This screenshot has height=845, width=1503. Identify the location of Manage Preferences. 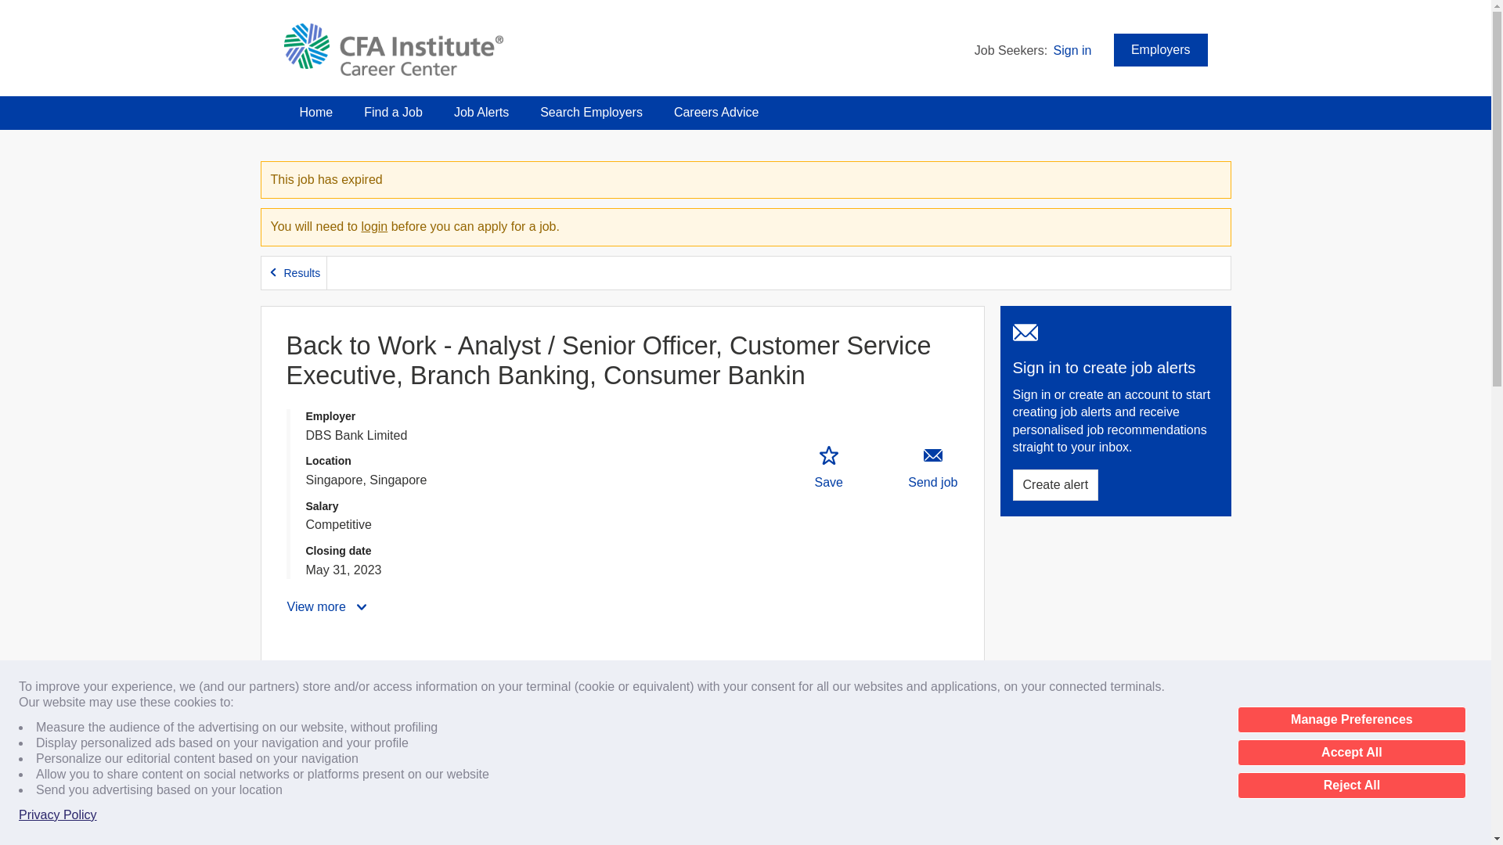
(1351, 720).